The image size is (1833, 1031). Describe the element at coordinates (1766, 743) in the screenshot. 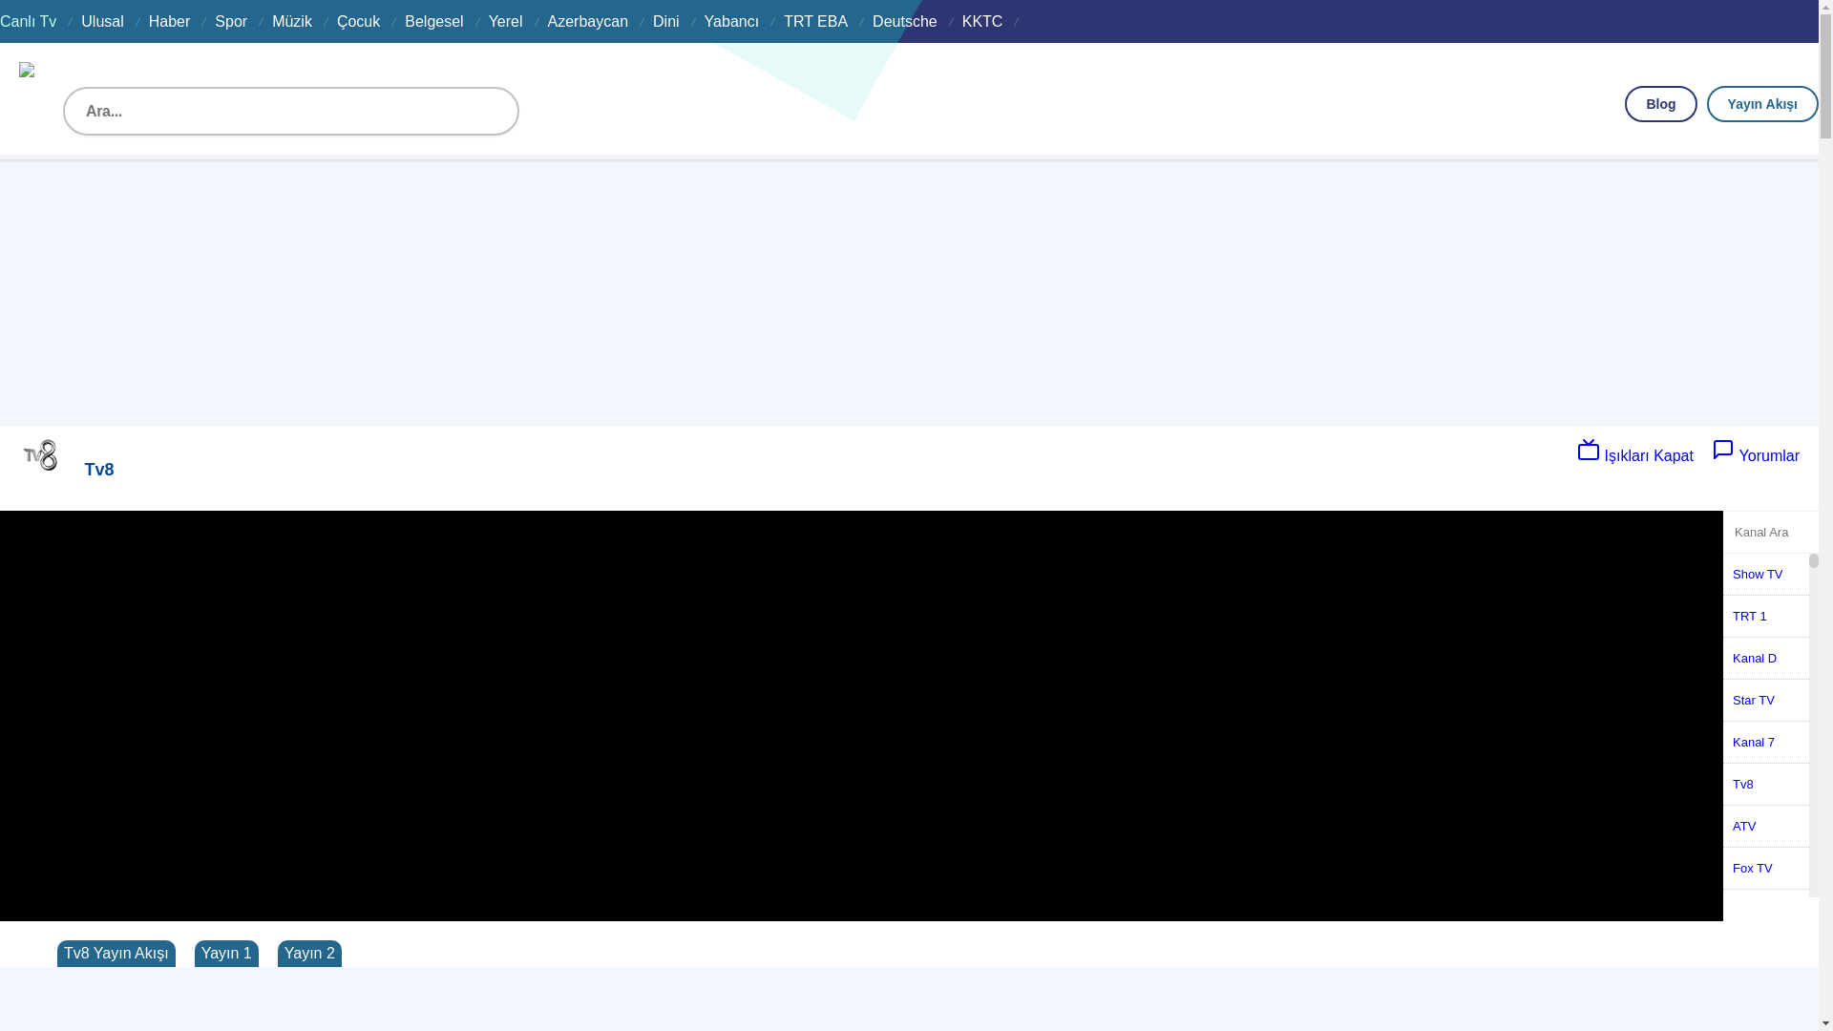

I see `Kanal 7` at that location.